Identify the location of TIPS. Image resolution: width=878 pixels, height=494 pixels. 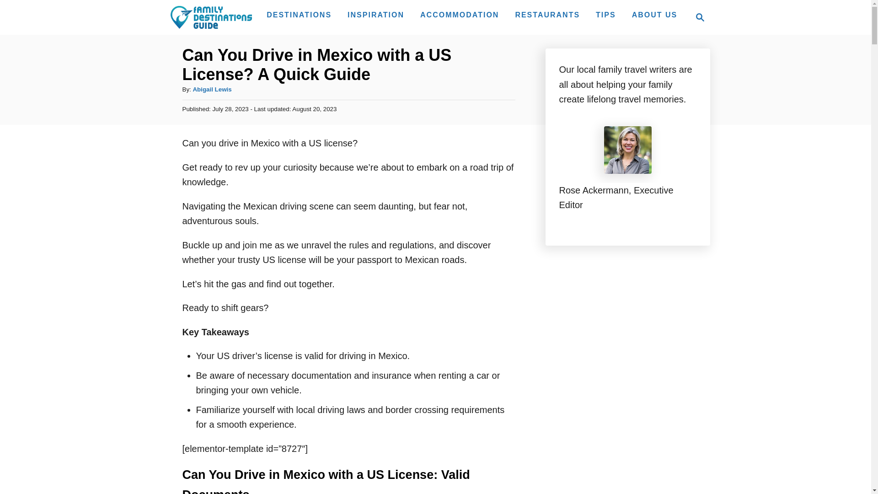
(459, 15).